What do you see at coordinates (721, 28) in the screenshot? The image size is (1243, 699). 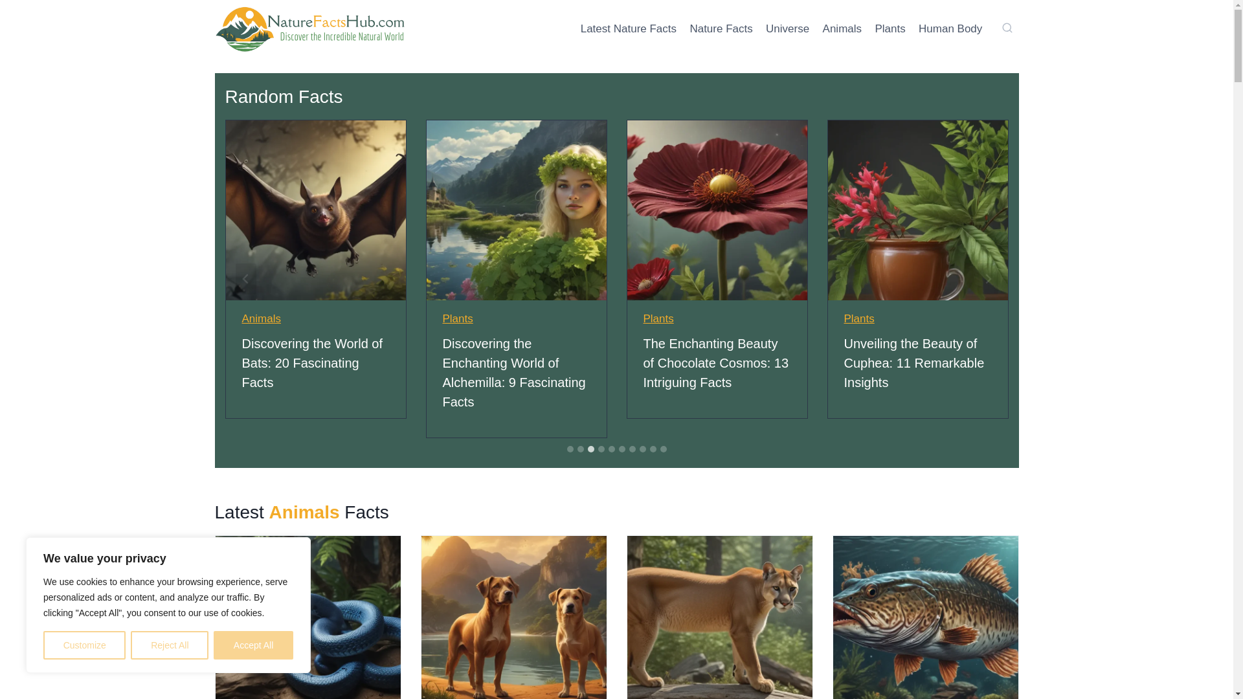 I see `Nature Facts` at bounding box center [721, 28].